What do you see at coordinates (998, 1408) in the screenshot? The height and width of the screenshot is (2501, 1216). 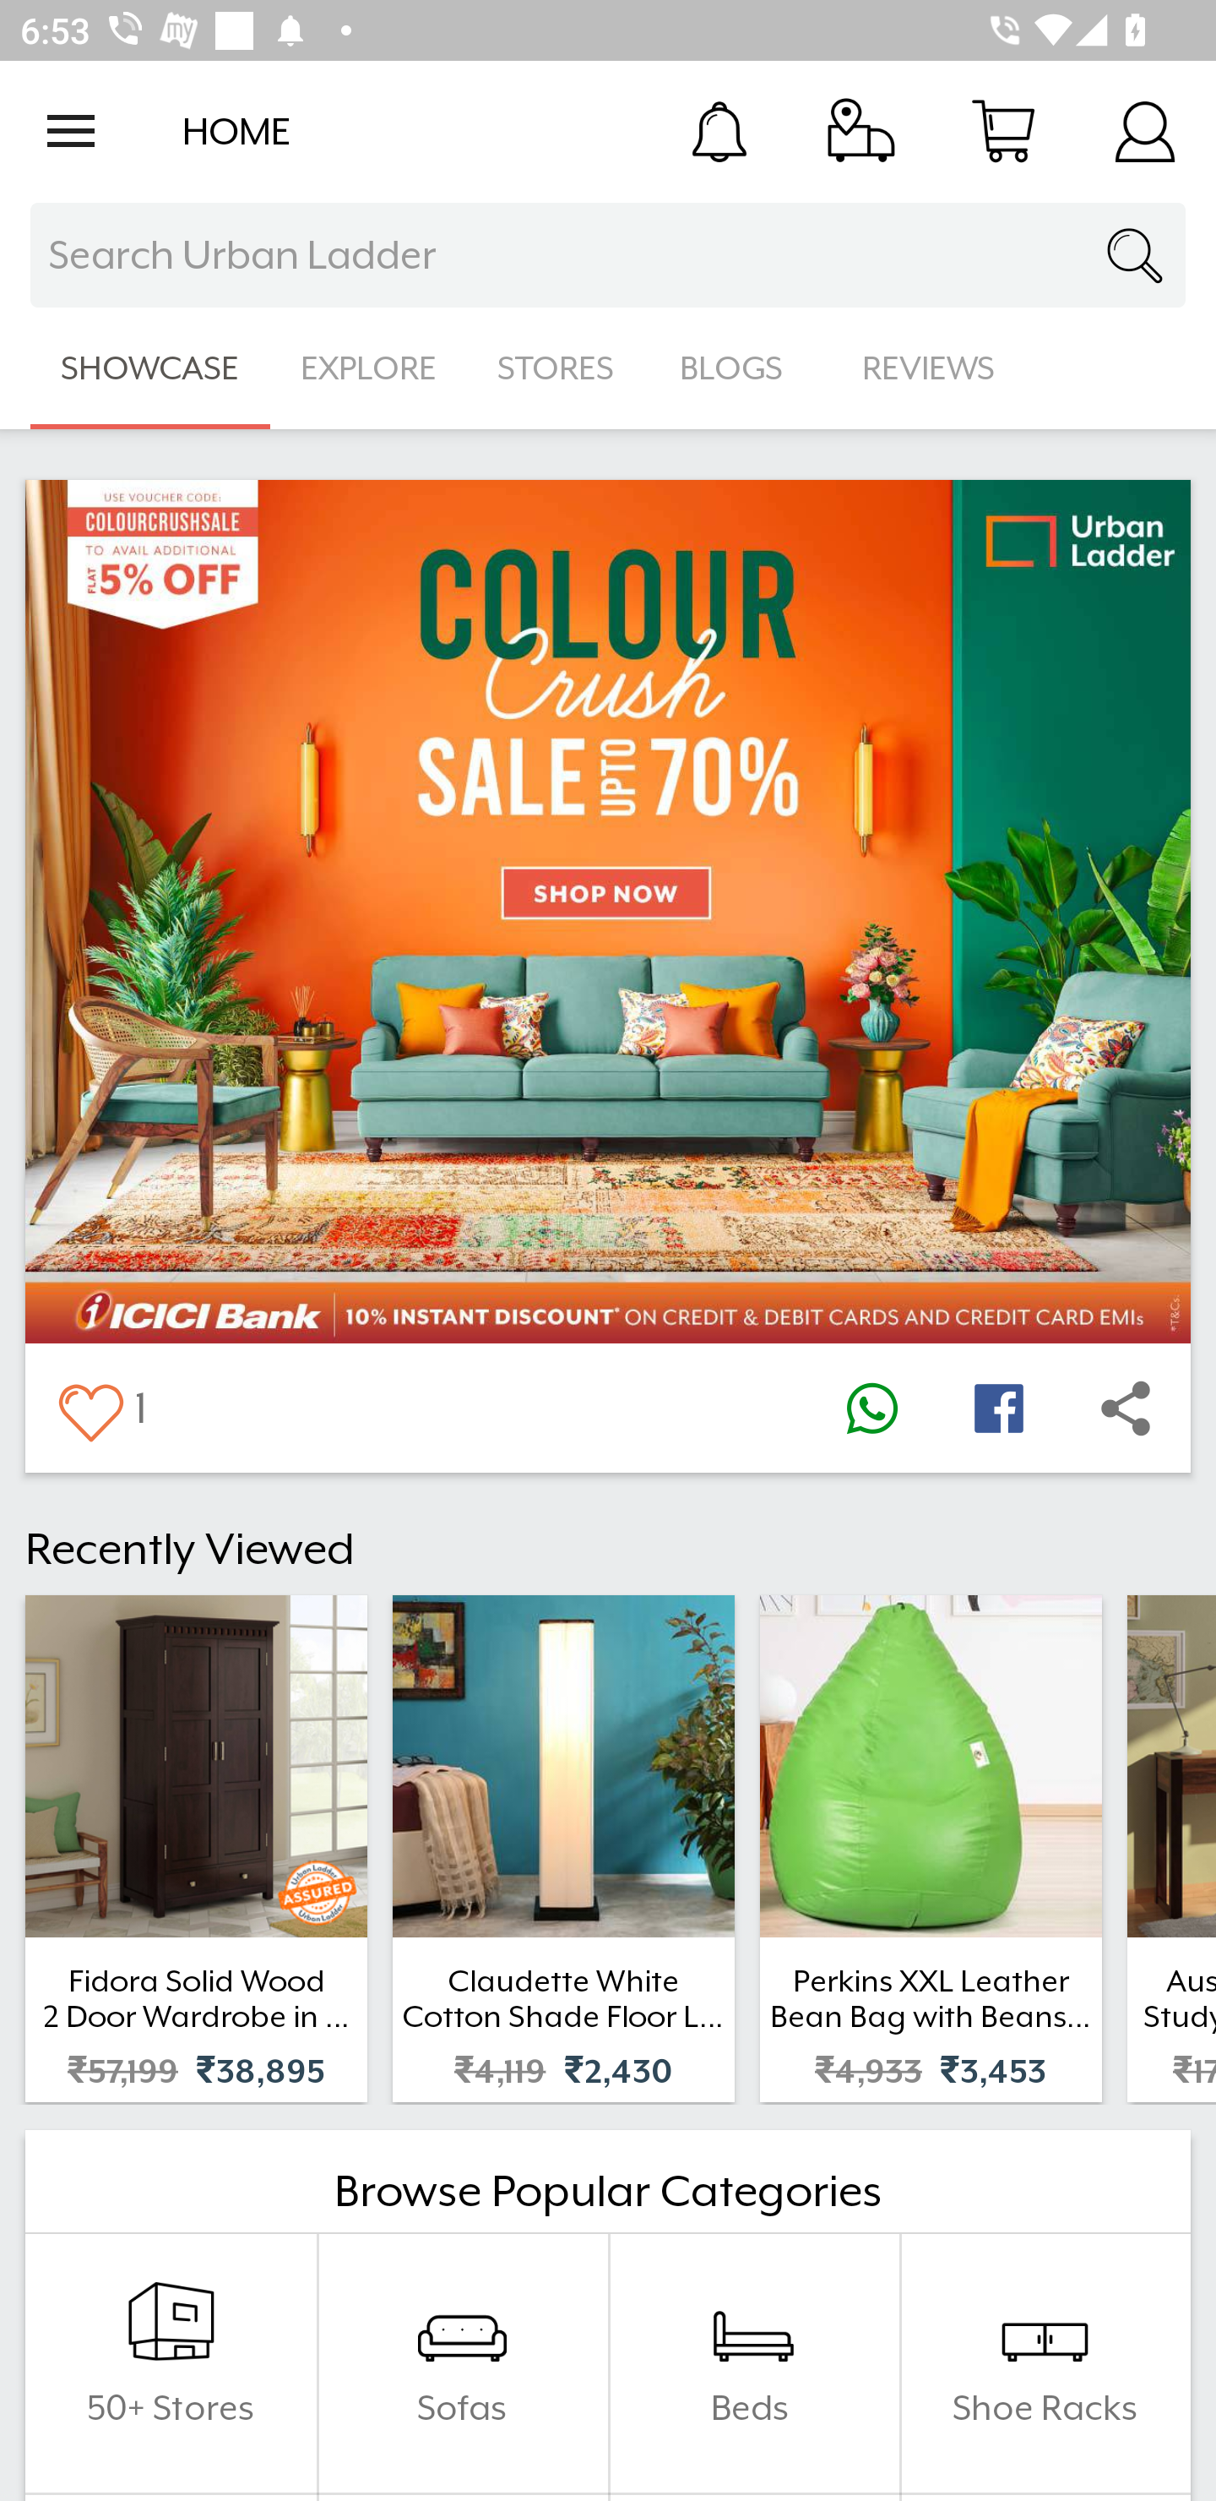 I see `` at bounding box center [998, 1408].